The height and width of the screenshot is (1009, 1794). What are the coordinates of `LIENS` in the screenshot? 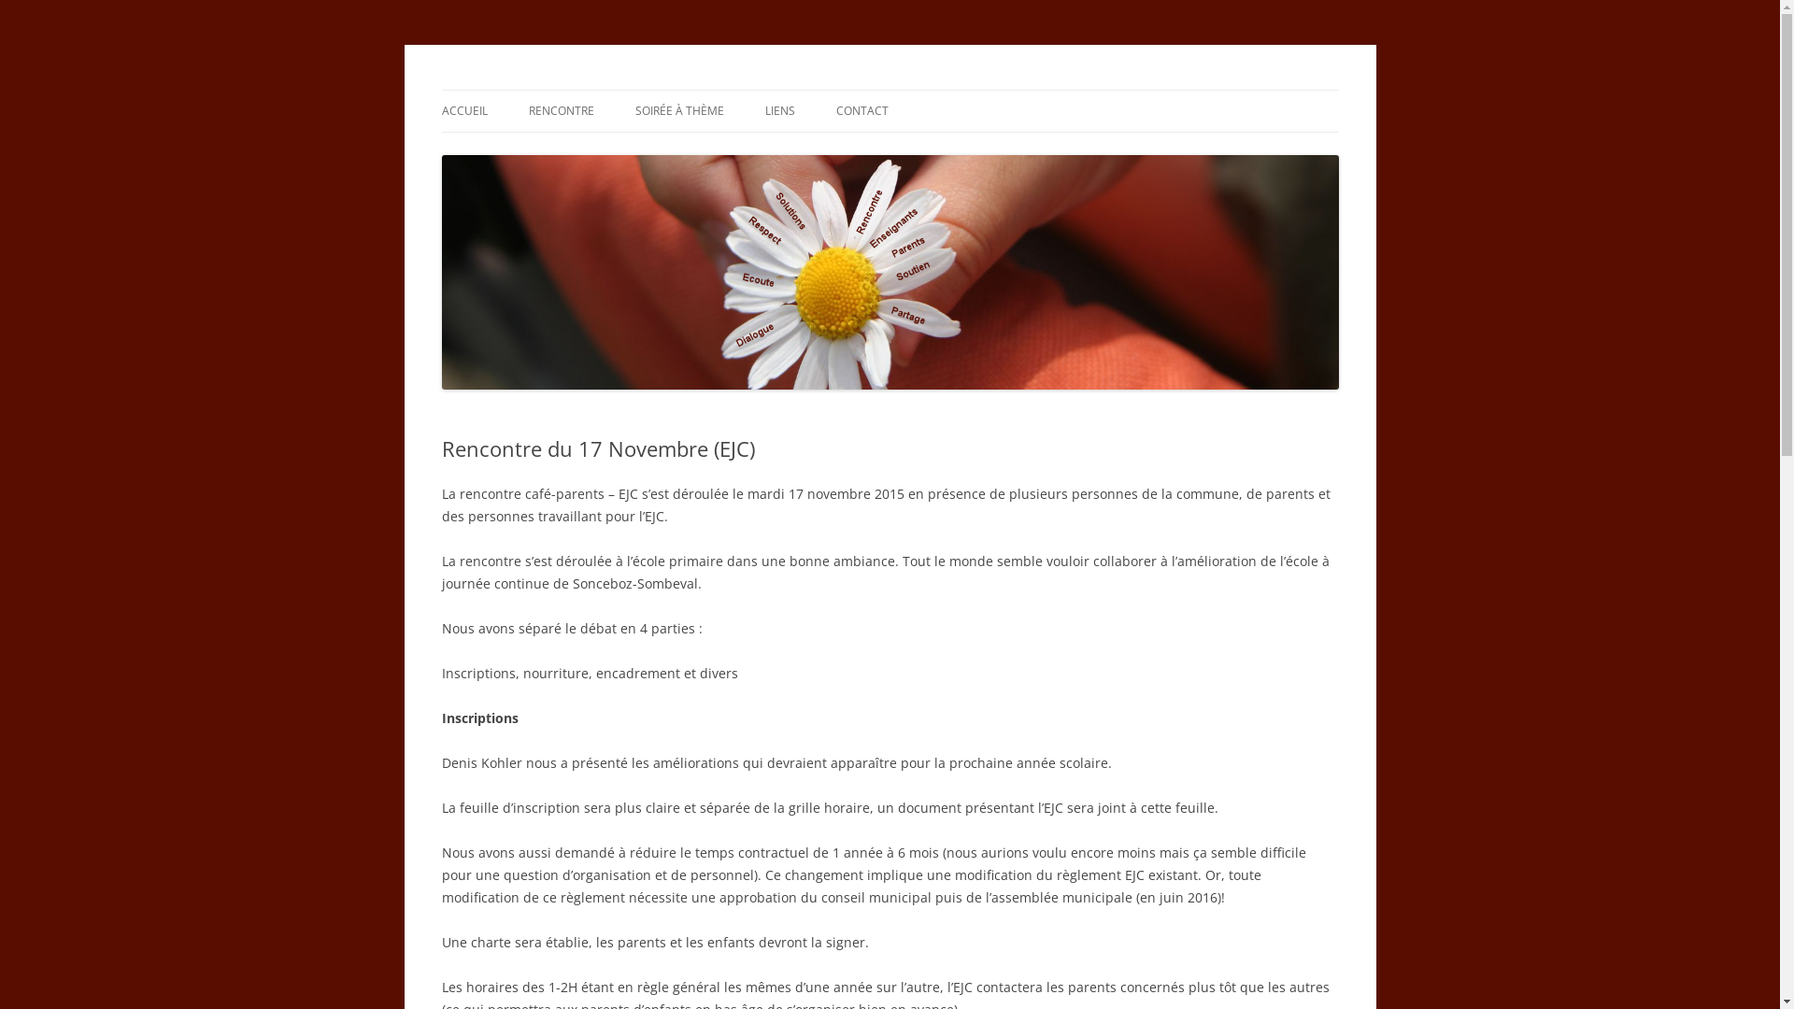 It's located at (779, 111).